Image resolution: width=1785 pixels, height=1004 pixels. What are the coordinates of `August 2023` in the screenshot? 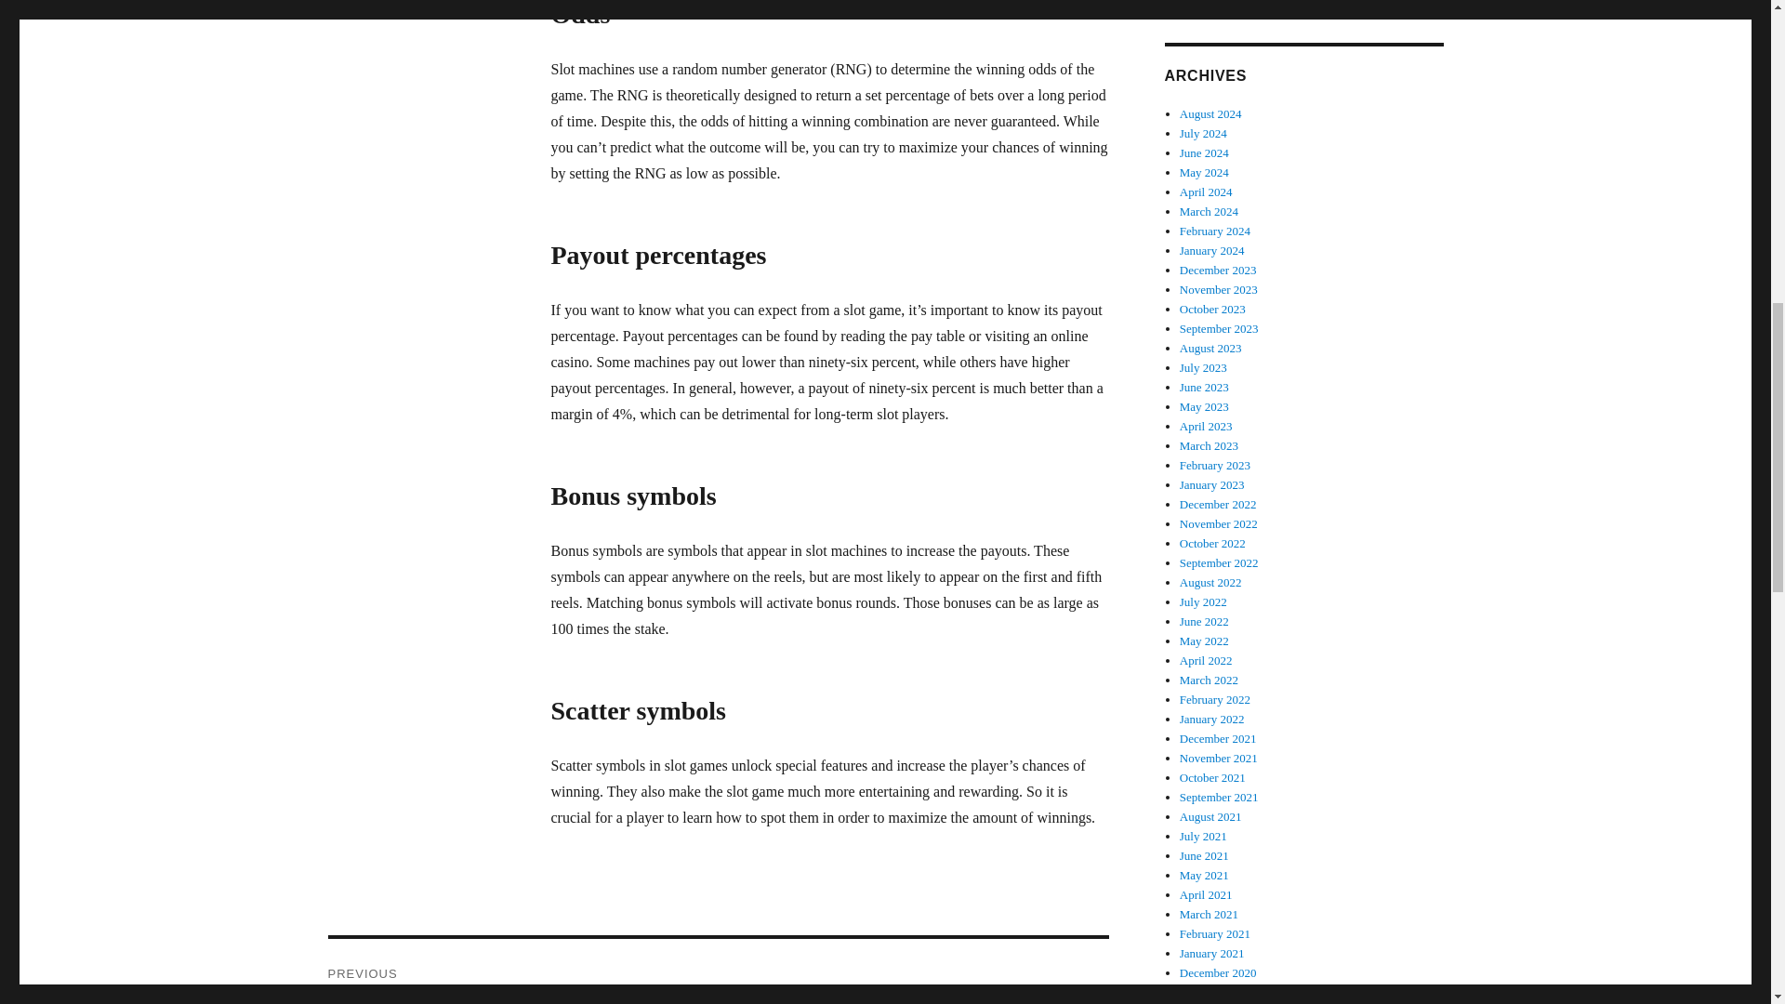 It's located at (1205, 387).